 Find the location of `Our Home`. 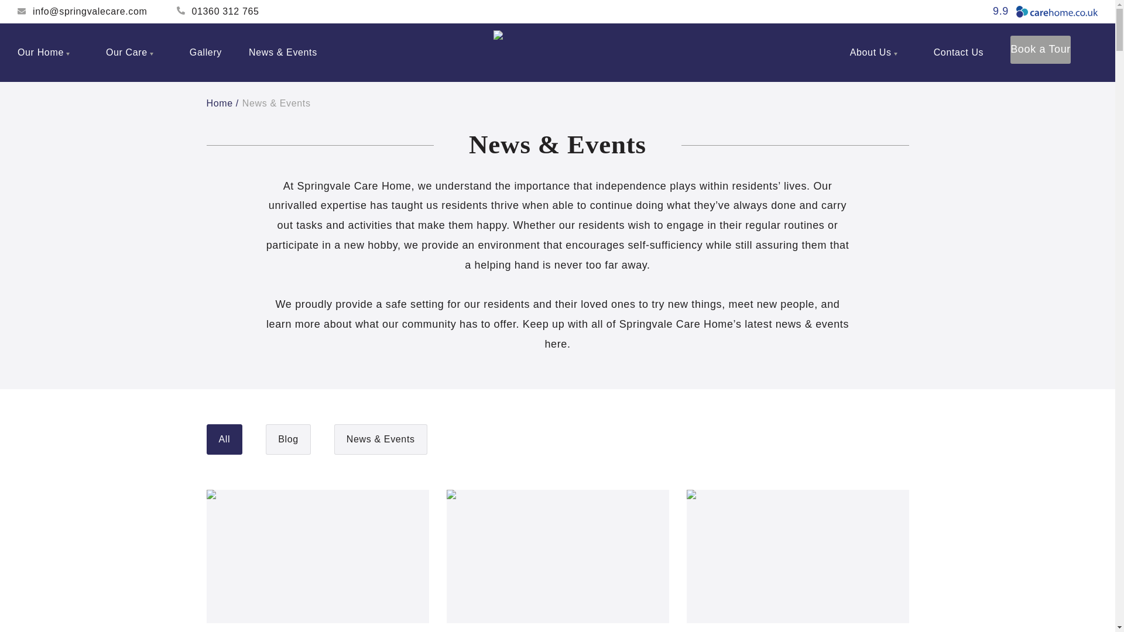

Our Home is located at coordinates (48, 53).